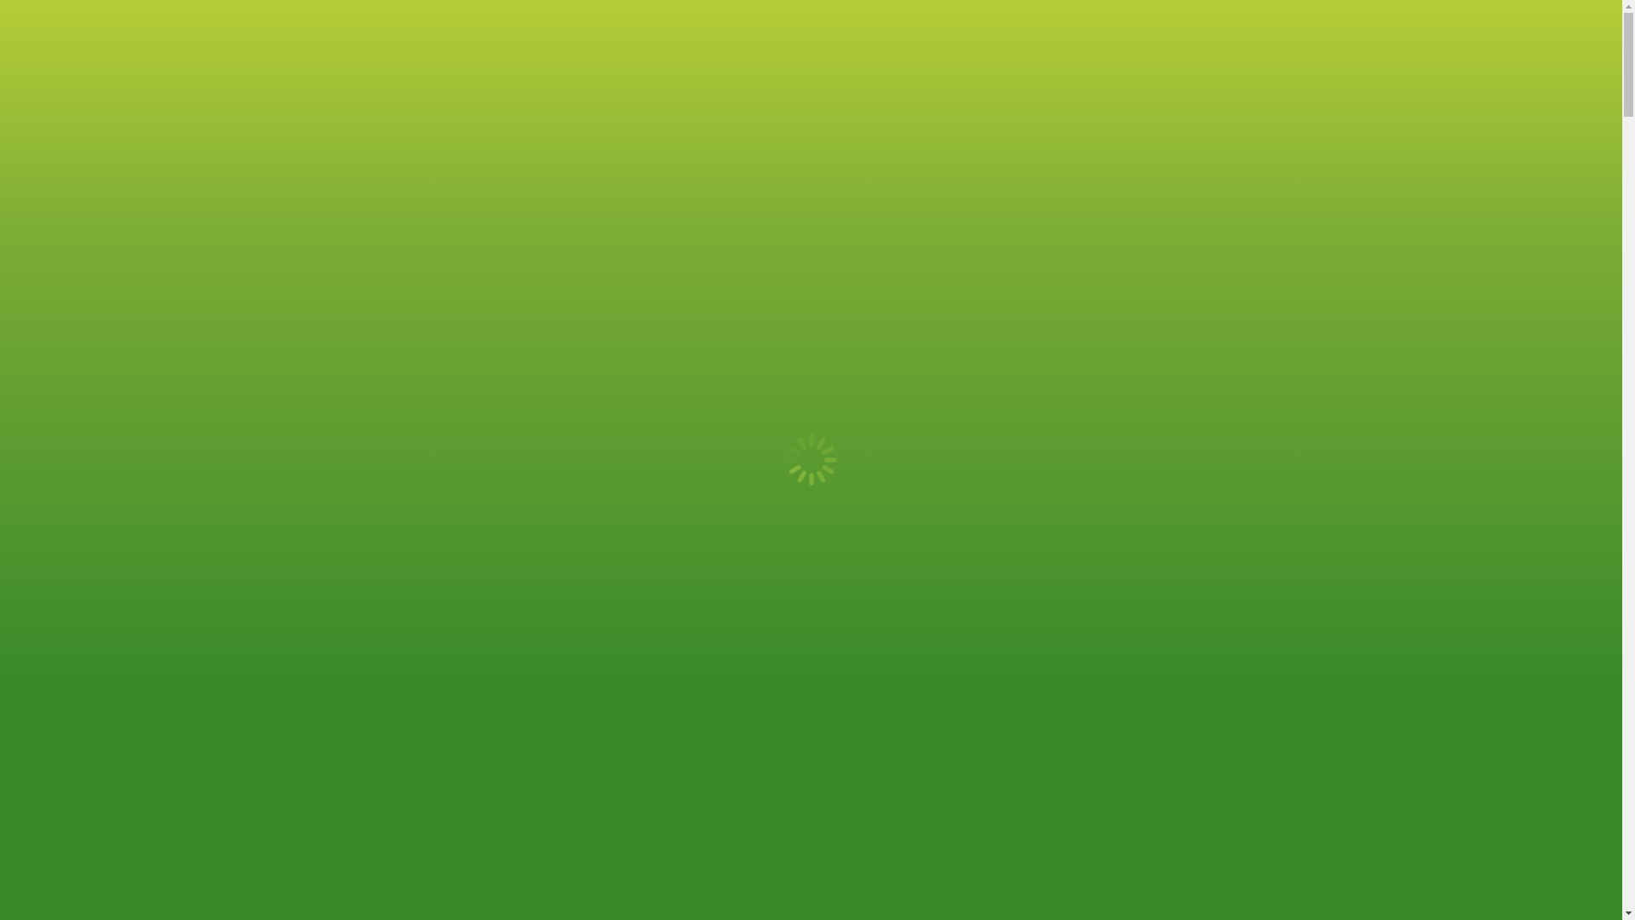 The width and height of the screenshot is (1635, 920). What do you see at coordinates (1284, 22) in the screenshot?
I see `Linkedin page opens in new window` at bounding box center [1284, 22].